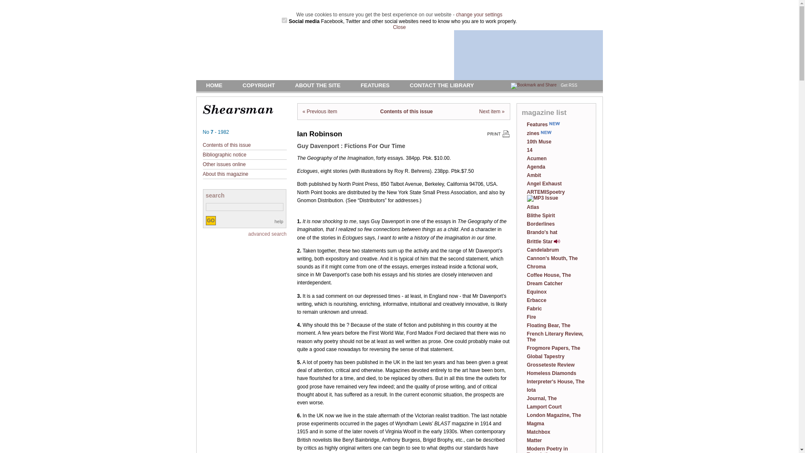  I want to click on ABOUT THE SITE, so click(318, 85).